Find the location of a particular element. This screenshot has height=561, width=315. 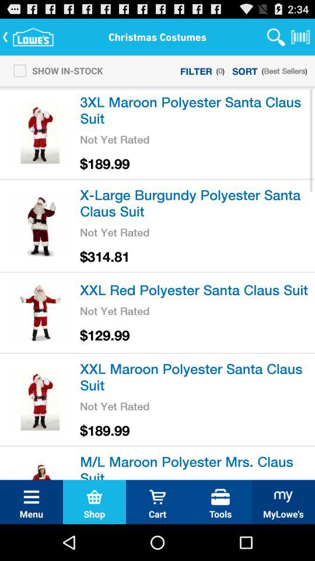

turn on the icon above the (best sellers) is located at coordinates (300, 36).